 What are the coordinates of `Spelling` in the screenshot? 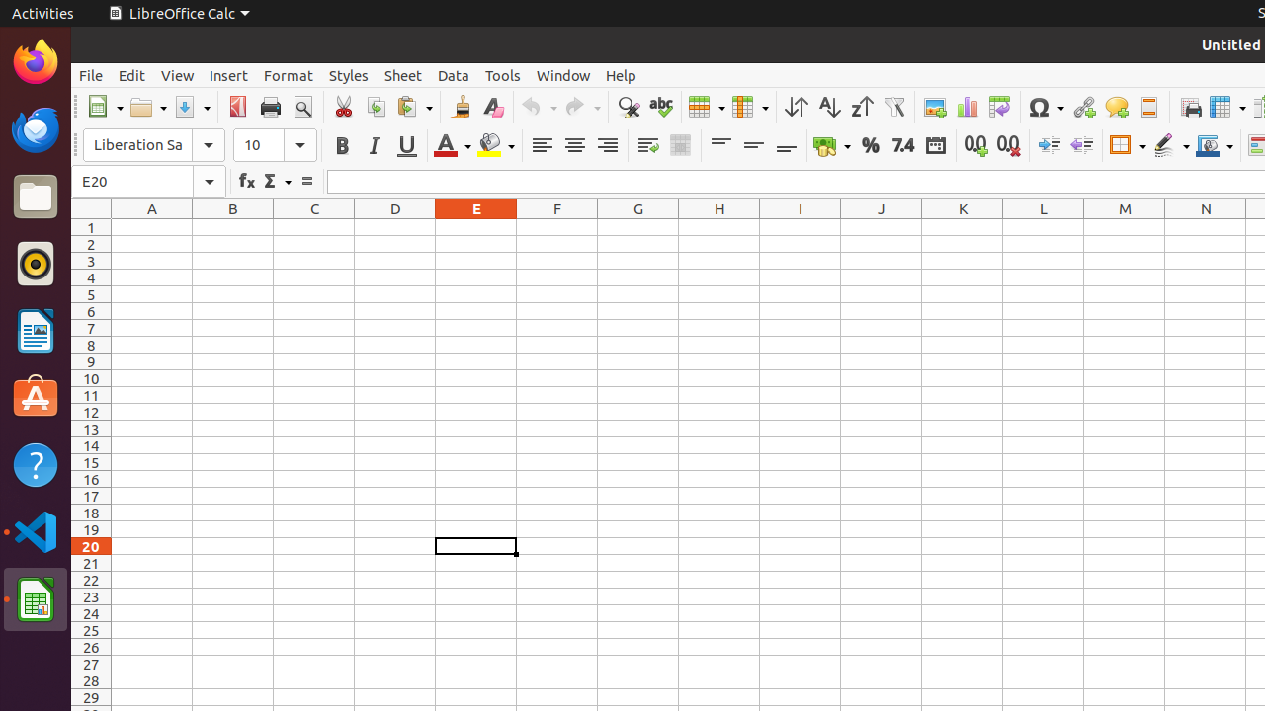 It's located at (660, 107).